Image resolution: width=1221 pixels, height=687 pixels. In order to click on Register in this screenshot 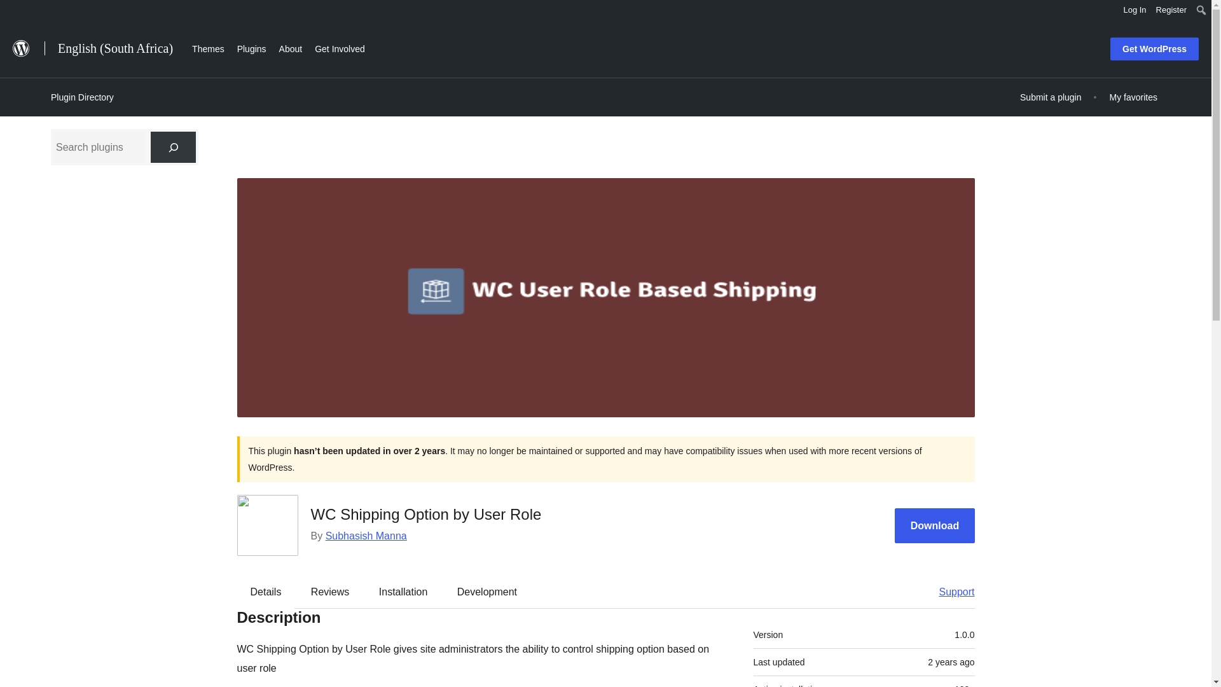, I will do `click(1171, 10)`.